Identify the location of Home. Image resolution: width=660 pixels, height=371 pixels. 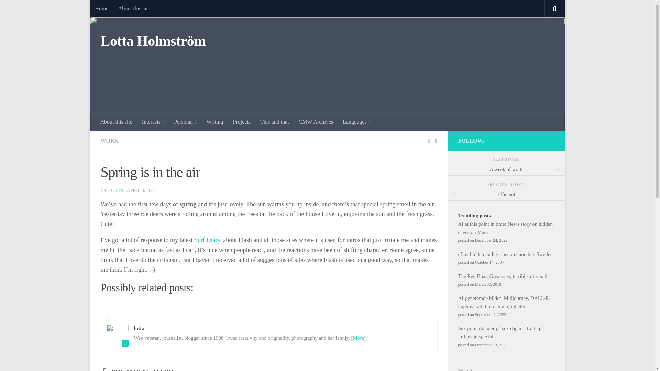
(101, 8).